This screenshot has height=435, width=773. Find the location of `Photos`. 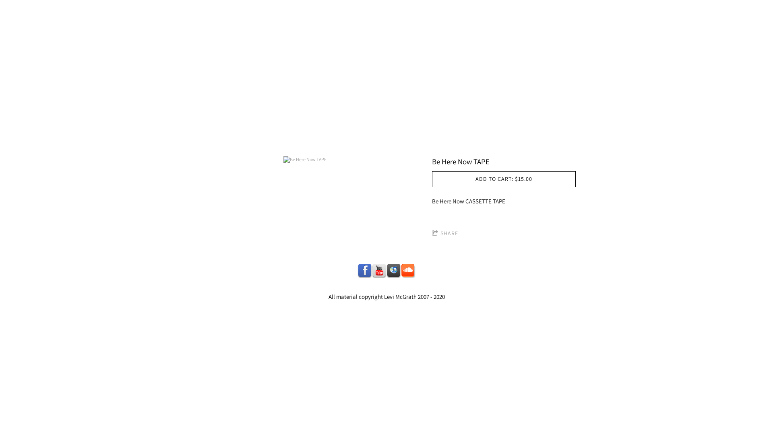

Photos is located at coordinates (455, 138).